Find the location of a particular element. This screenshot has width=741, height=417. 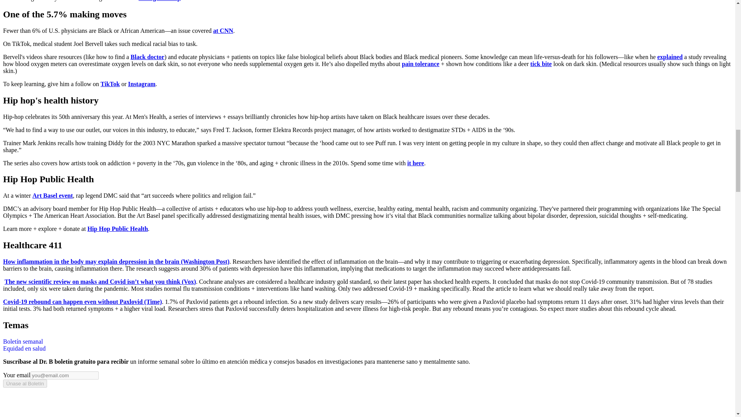

Hip Hop Public Health is located at coordinates (117, 229).